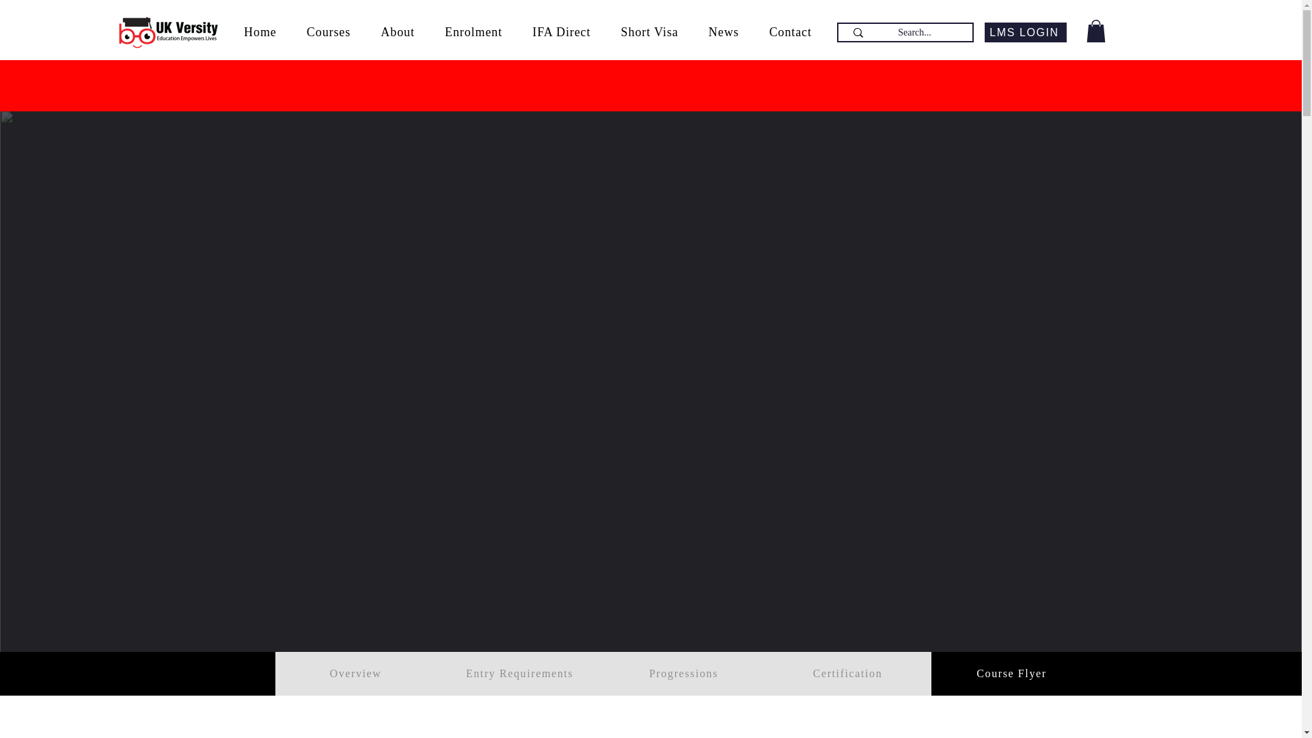  Describe the element at coordinates (260, 33) in the screenshot. I see `Home` at that location.